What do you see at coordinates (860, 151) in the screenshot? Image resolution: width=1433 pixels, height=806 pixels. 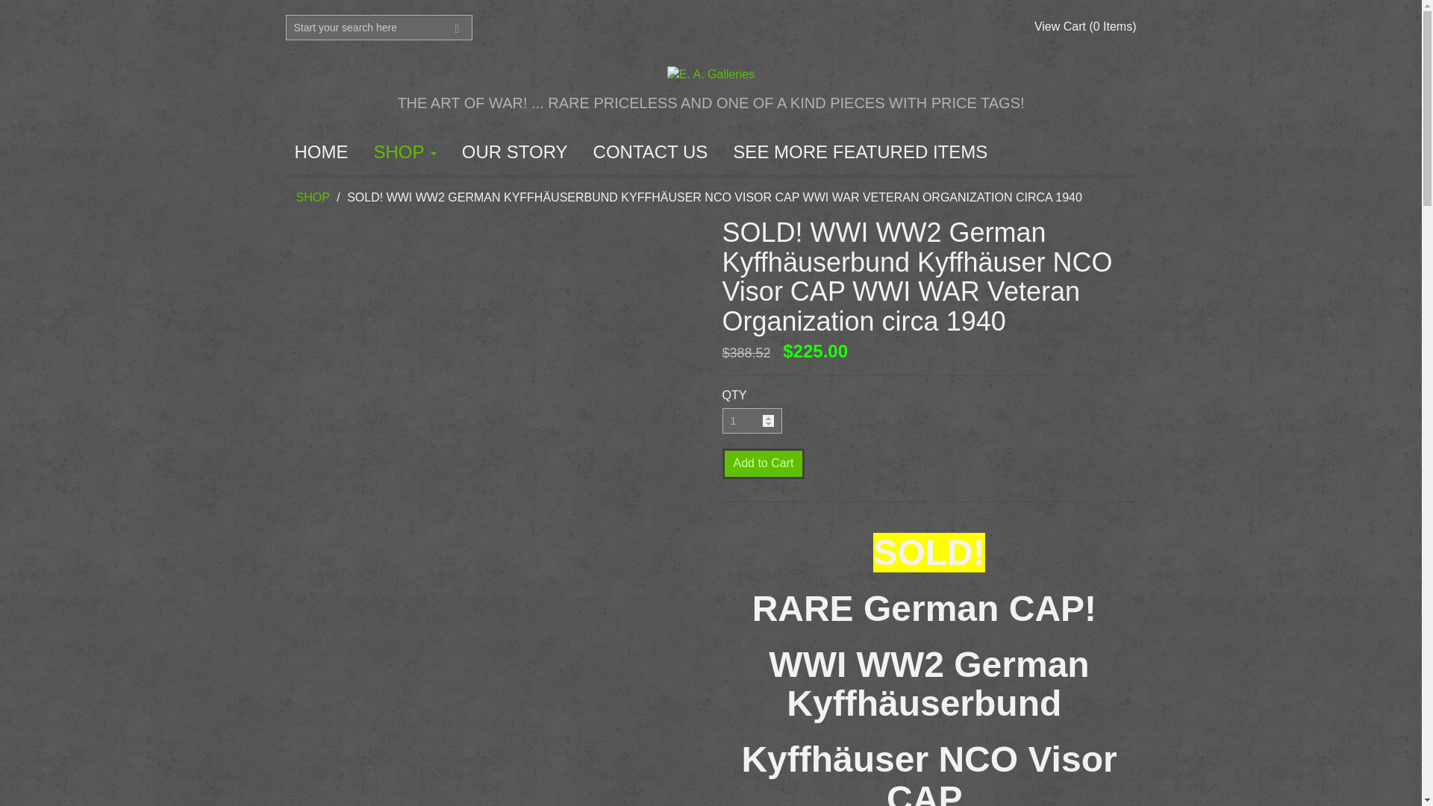 I see `SEE MORE FEATURED ITEMS` at bounding box center [860, 151].